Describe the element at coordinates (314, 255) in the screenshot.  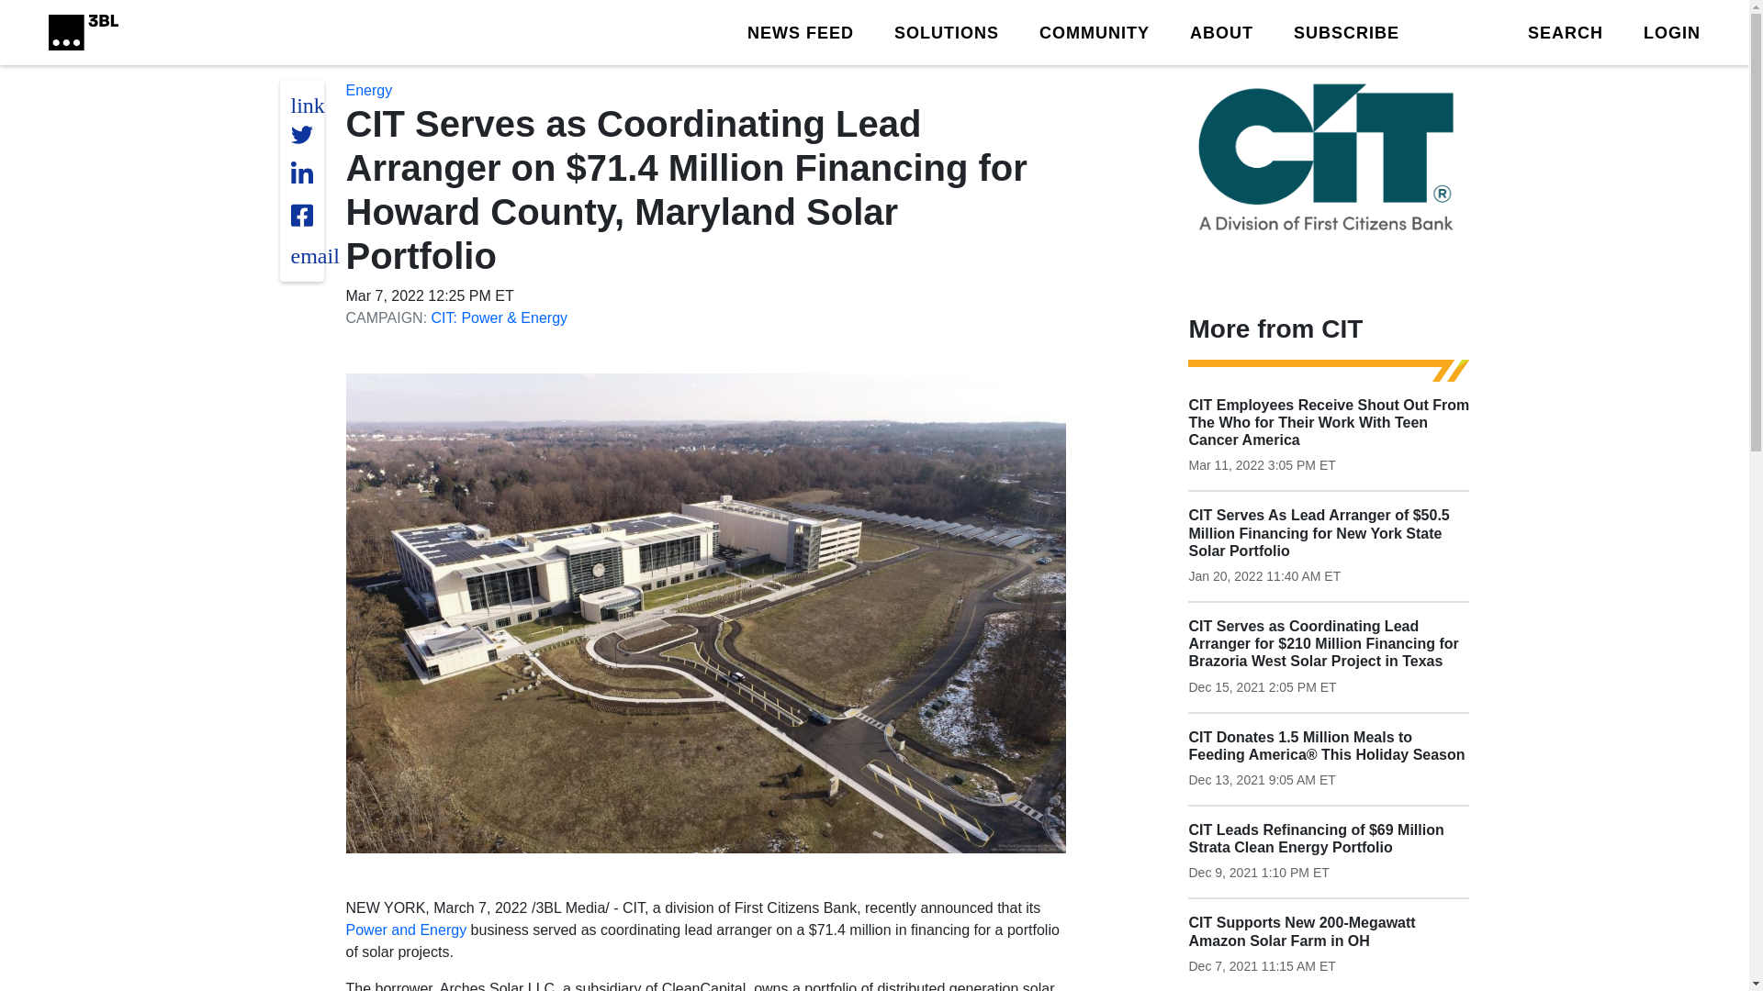
I see `Share via email` at that location.